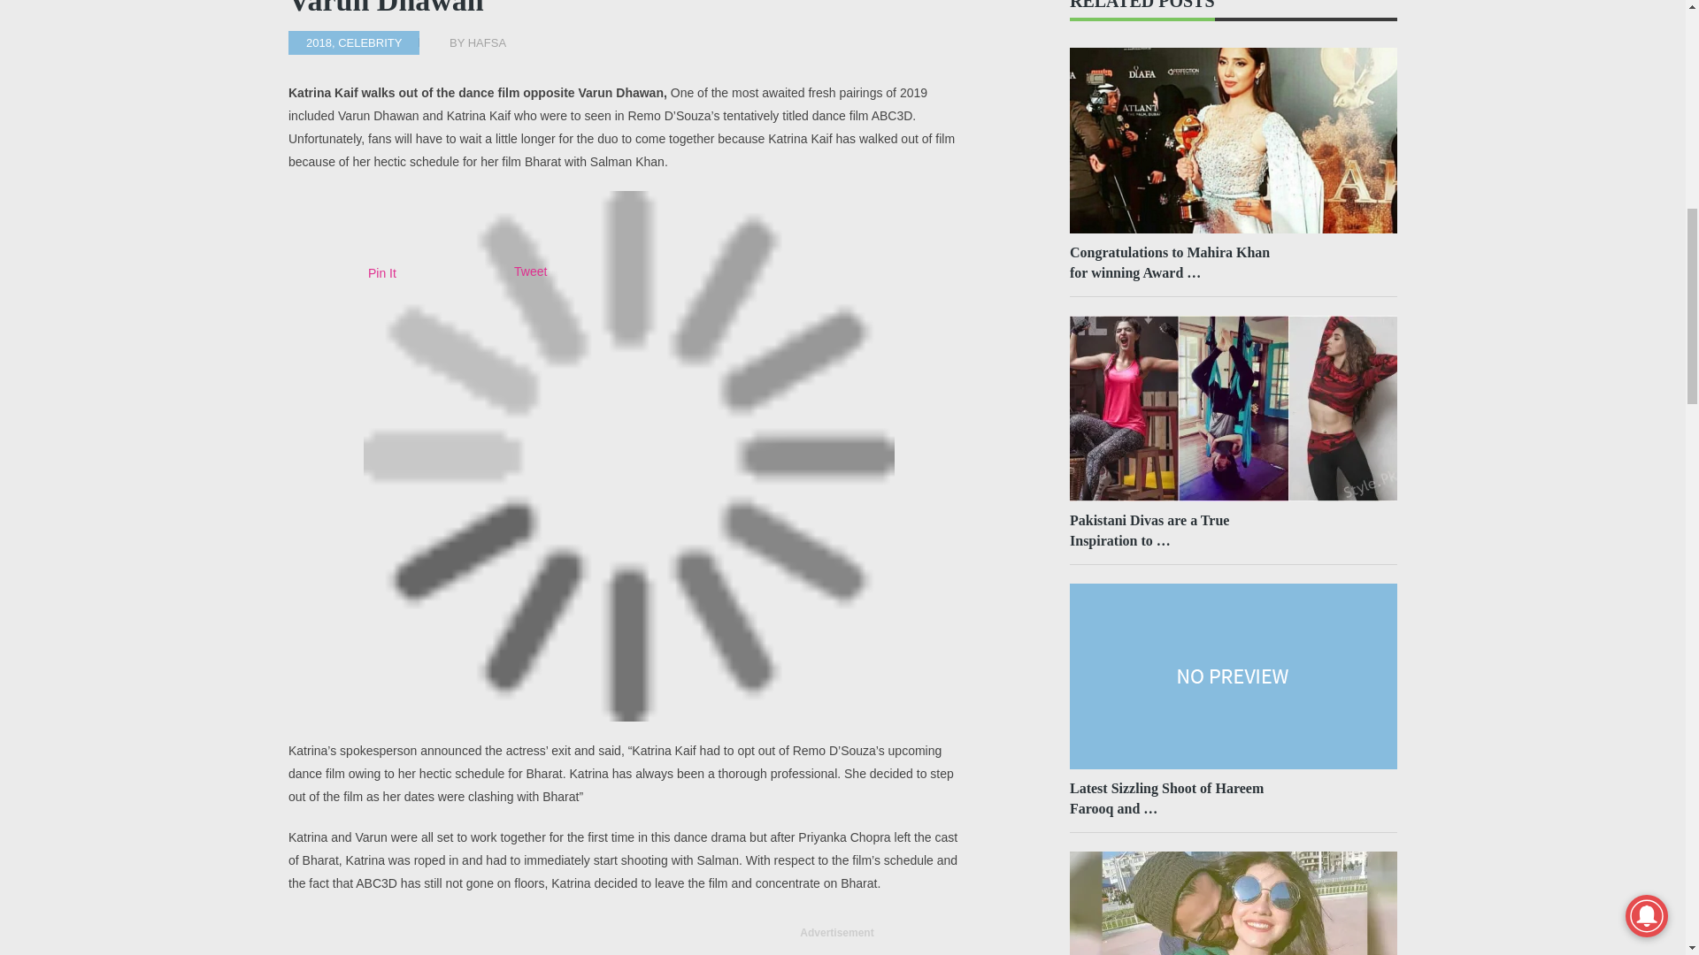  Describe the element at coordinates (1180, 262) in the screenshot. I see `Congratulations to Mahira Khan for winning Award At DIAFA` at that location.